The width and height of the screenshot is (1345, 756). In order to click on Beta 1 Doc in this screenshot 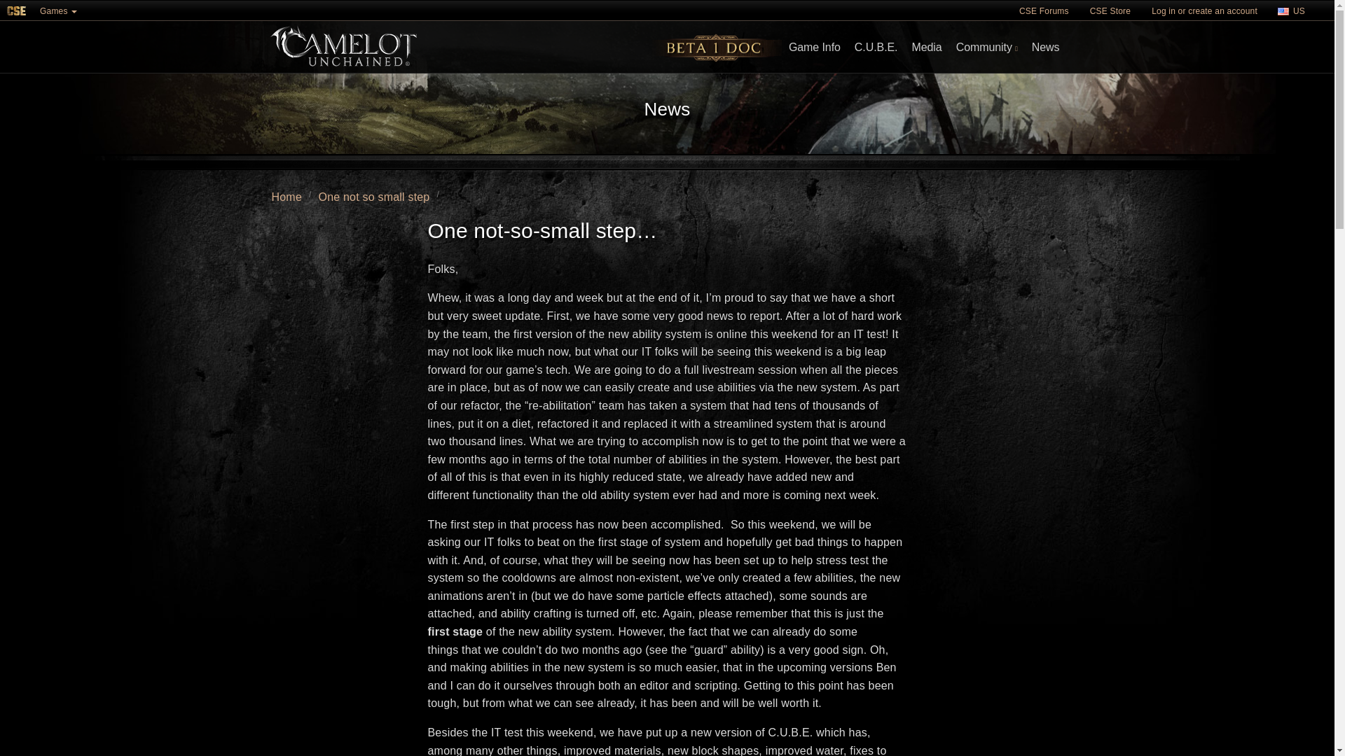, I will do `click(717, 48)`.